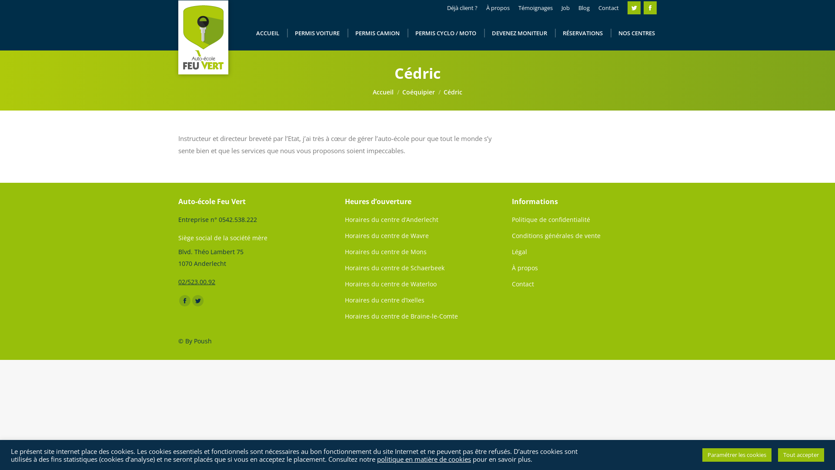 This screenshot has width=835, height=470. Describe the element at coordinates (609, 8) in the screenshot. I see `Contact` at that location.